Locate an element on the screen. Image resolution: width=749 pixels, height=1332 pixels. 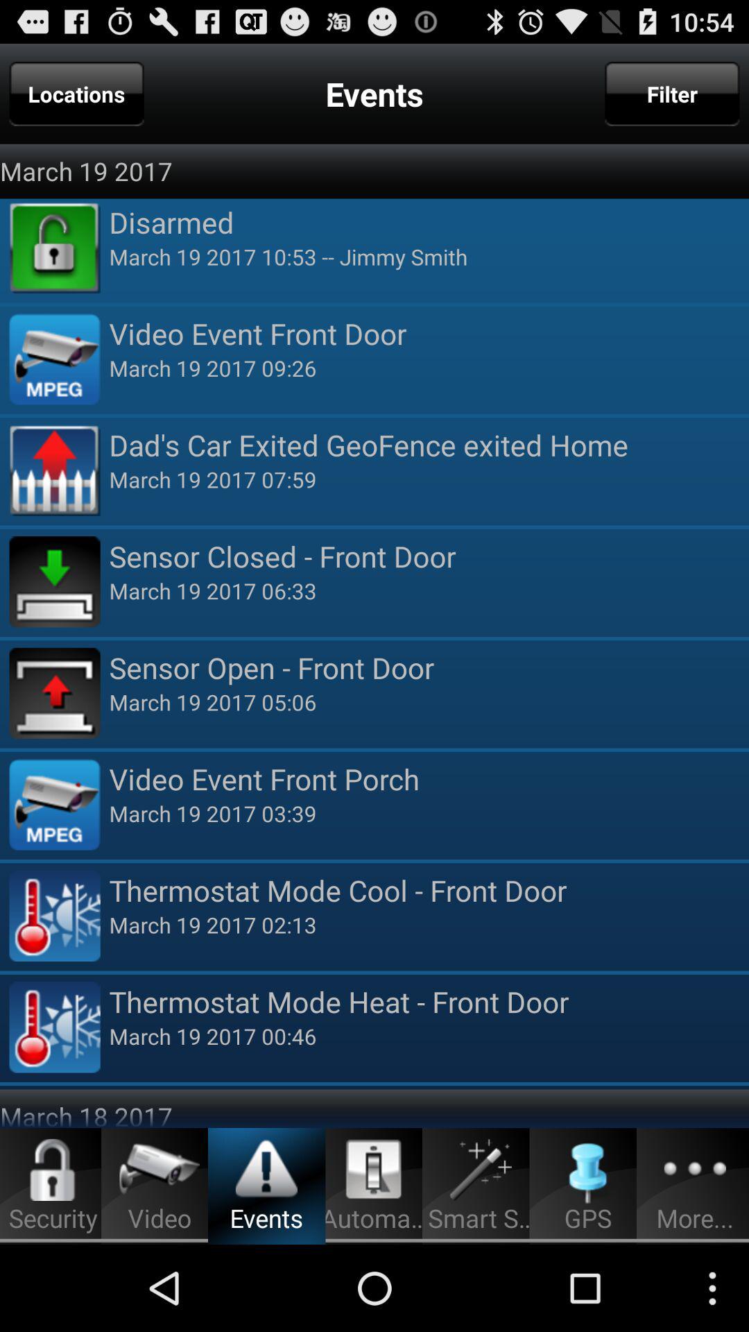
scroll to dad s car is located at coordinates (429, 444).